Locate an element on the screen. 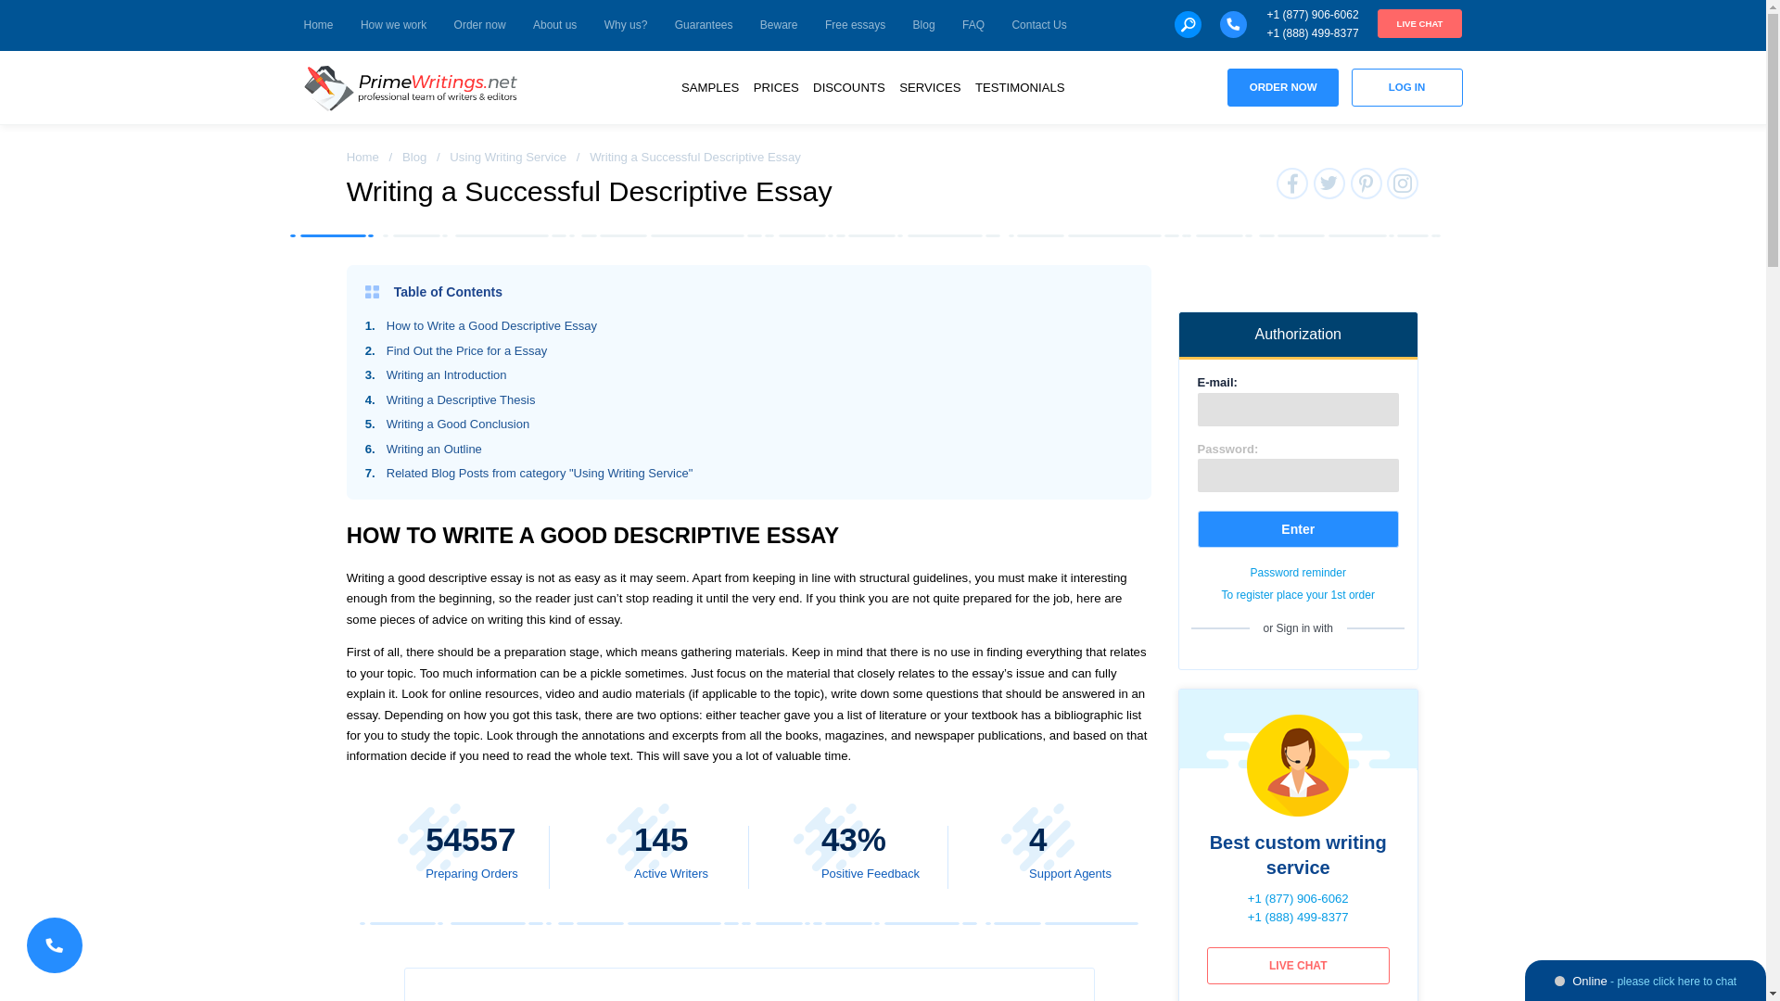  Free essays is located at coordinates (855, 26).